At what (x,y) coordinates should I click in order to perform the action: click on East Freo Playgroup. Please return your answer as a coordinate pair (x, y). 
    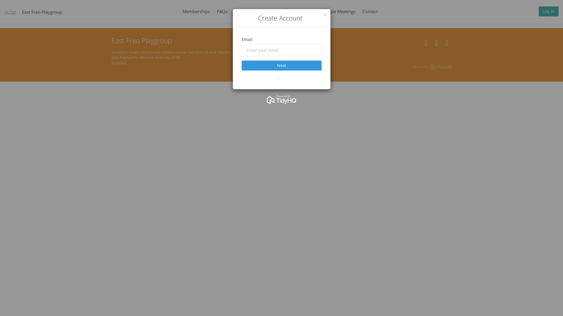
    Looking at the image, I should click on (42, 12).